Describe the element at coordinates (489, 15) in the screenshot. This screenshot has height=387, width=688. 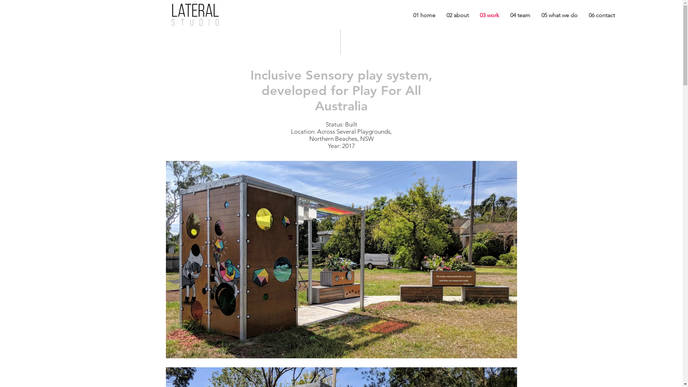
I see `03 work` at that location.